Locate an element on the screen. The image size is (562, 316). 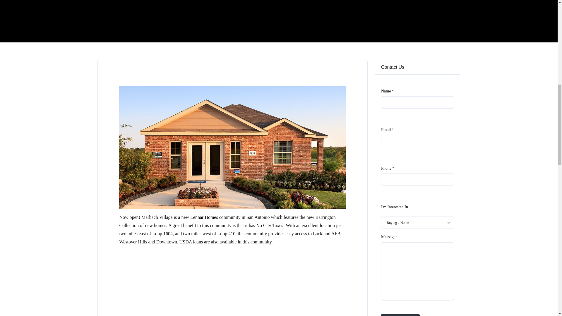
Send Message is located at coordinates (400, 315).